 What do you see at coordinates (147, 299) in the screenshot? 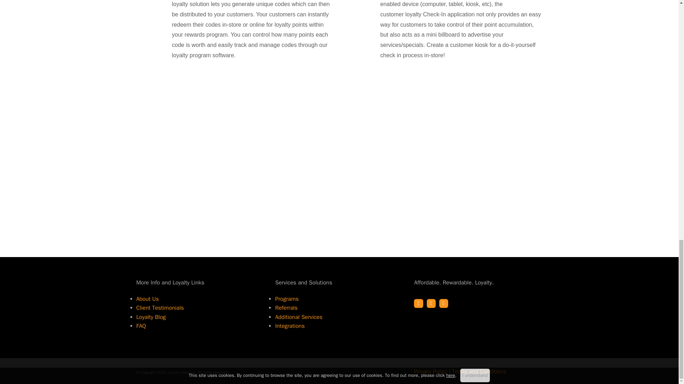
I see `About Us` at bounding box center [147, 299].